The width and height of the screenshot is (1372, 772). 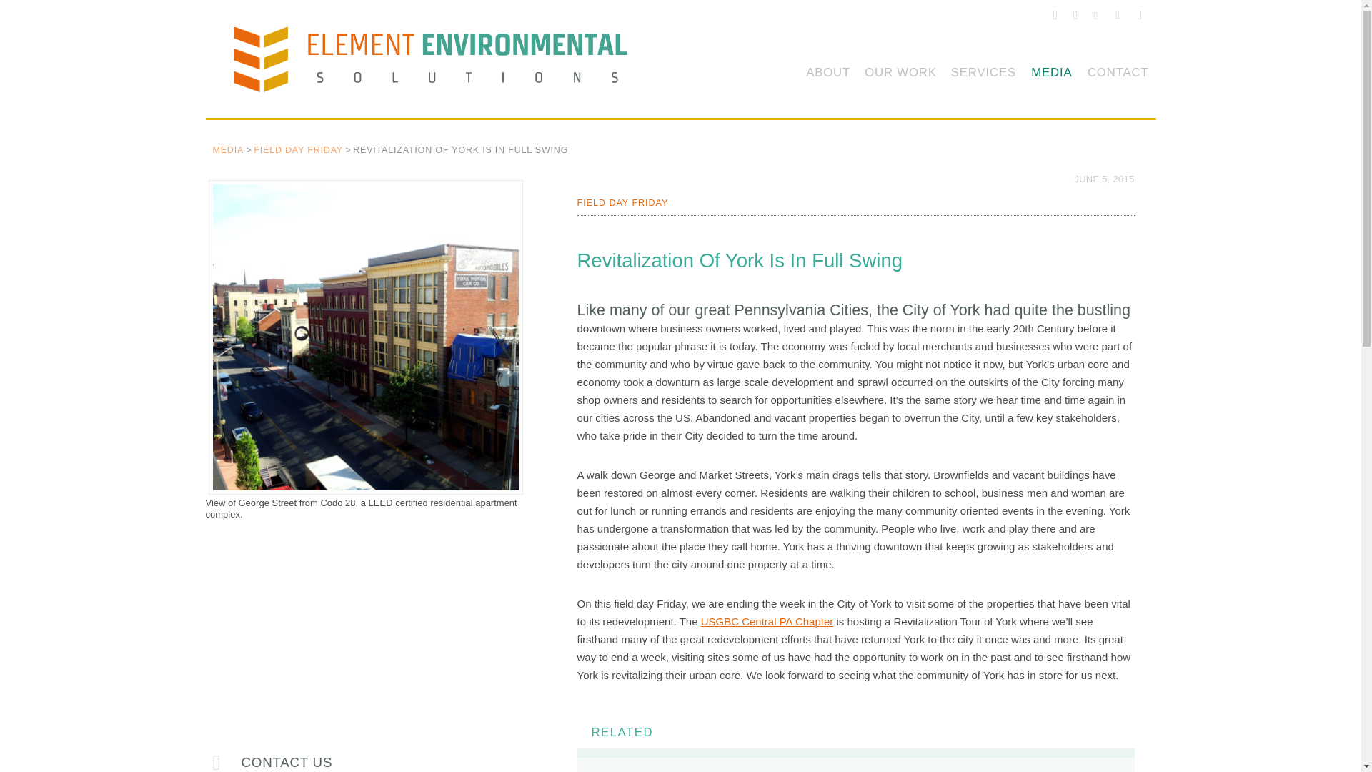 What do you see at coordinates (1055, 17) in the screenshot?
I see `Follow Enviromental Solutions on Twitter` at bounding box center [1055, 17].